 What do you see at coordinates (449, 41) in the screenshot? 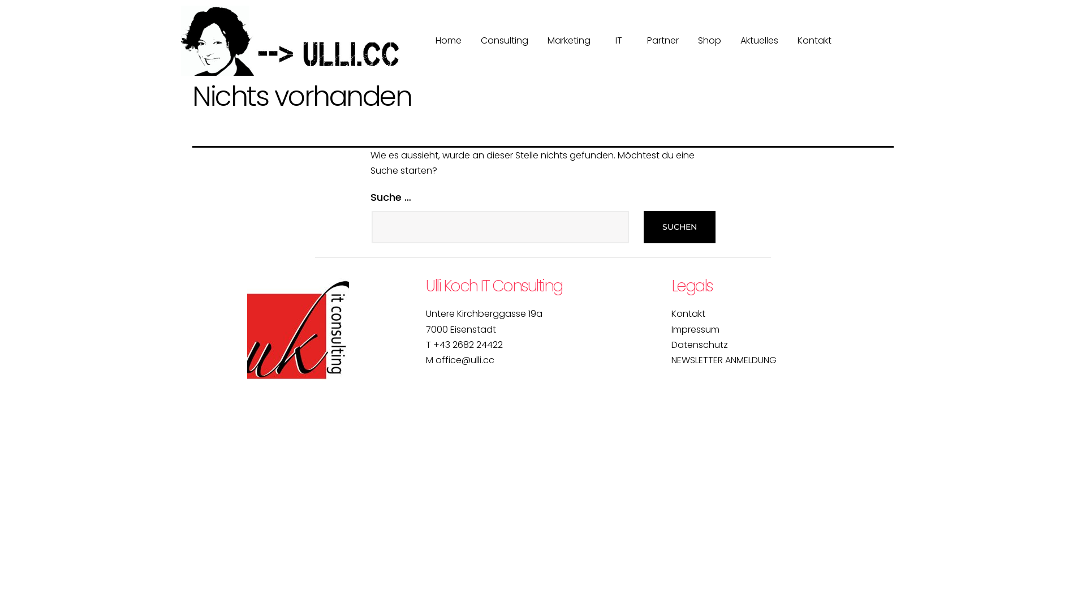
I see `Home` at bounding box center [449, 41].